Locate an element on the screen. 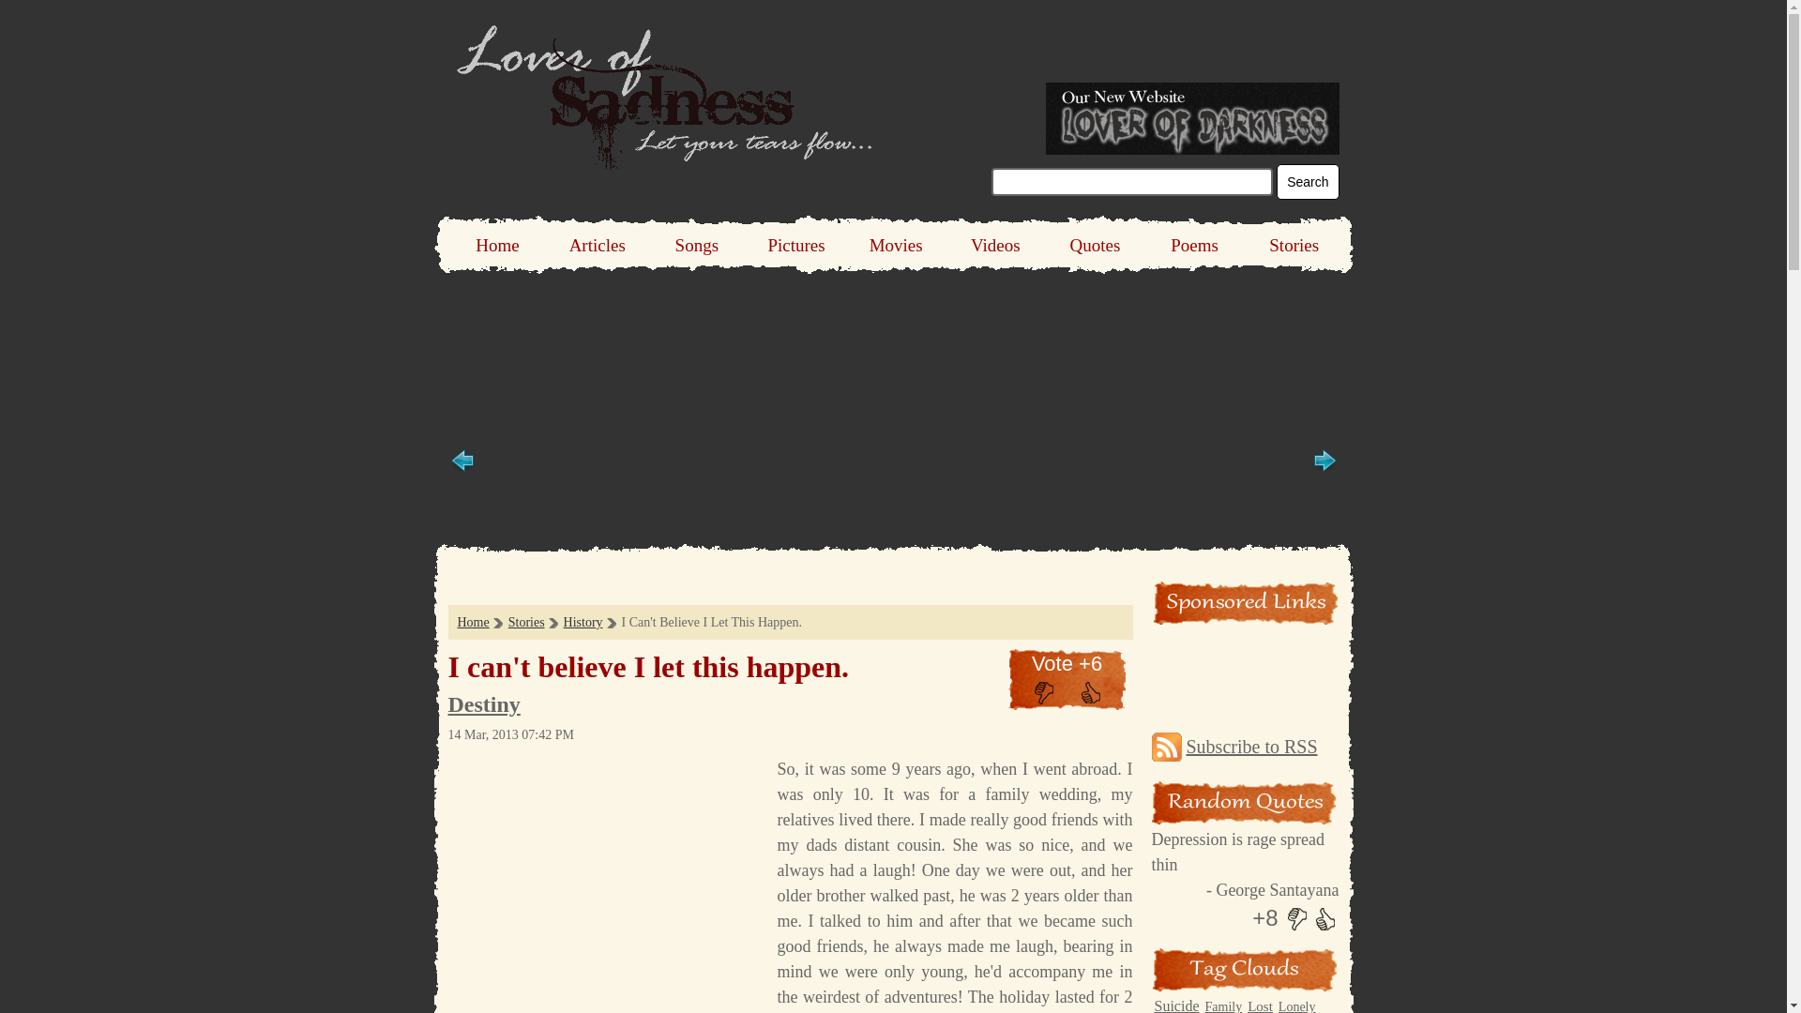 This screenshot has width=1801, height=1013. Poems is located at coordinates (1193, 245).